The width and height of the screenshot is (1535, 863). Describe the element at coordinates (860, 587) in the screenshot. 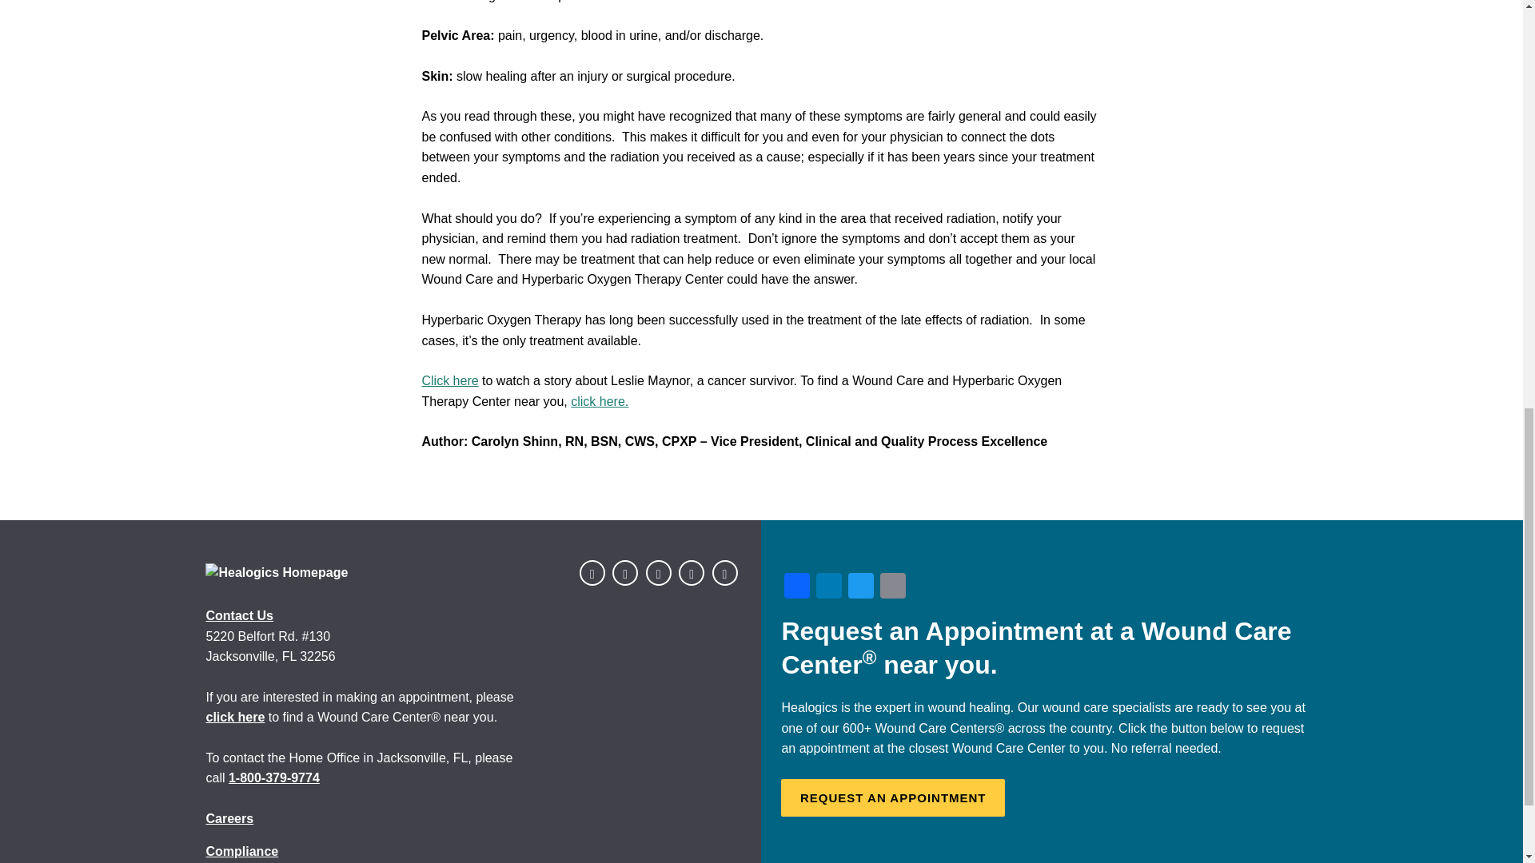

I see `Twitter` at that location.